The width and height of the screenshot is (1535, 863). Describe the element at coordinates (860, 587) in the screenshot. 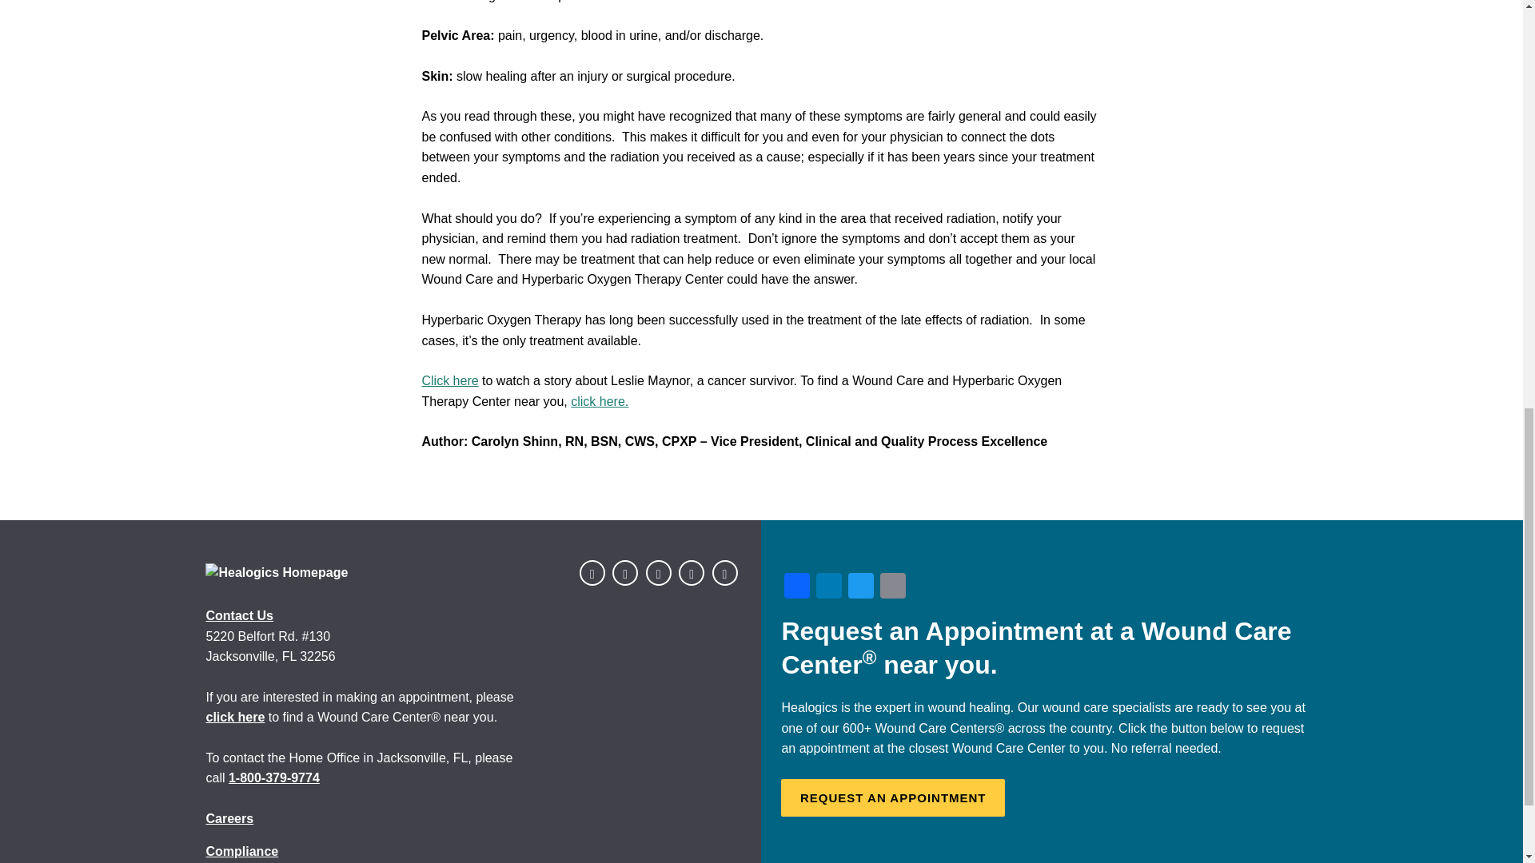

I see `Twitter` at that location.